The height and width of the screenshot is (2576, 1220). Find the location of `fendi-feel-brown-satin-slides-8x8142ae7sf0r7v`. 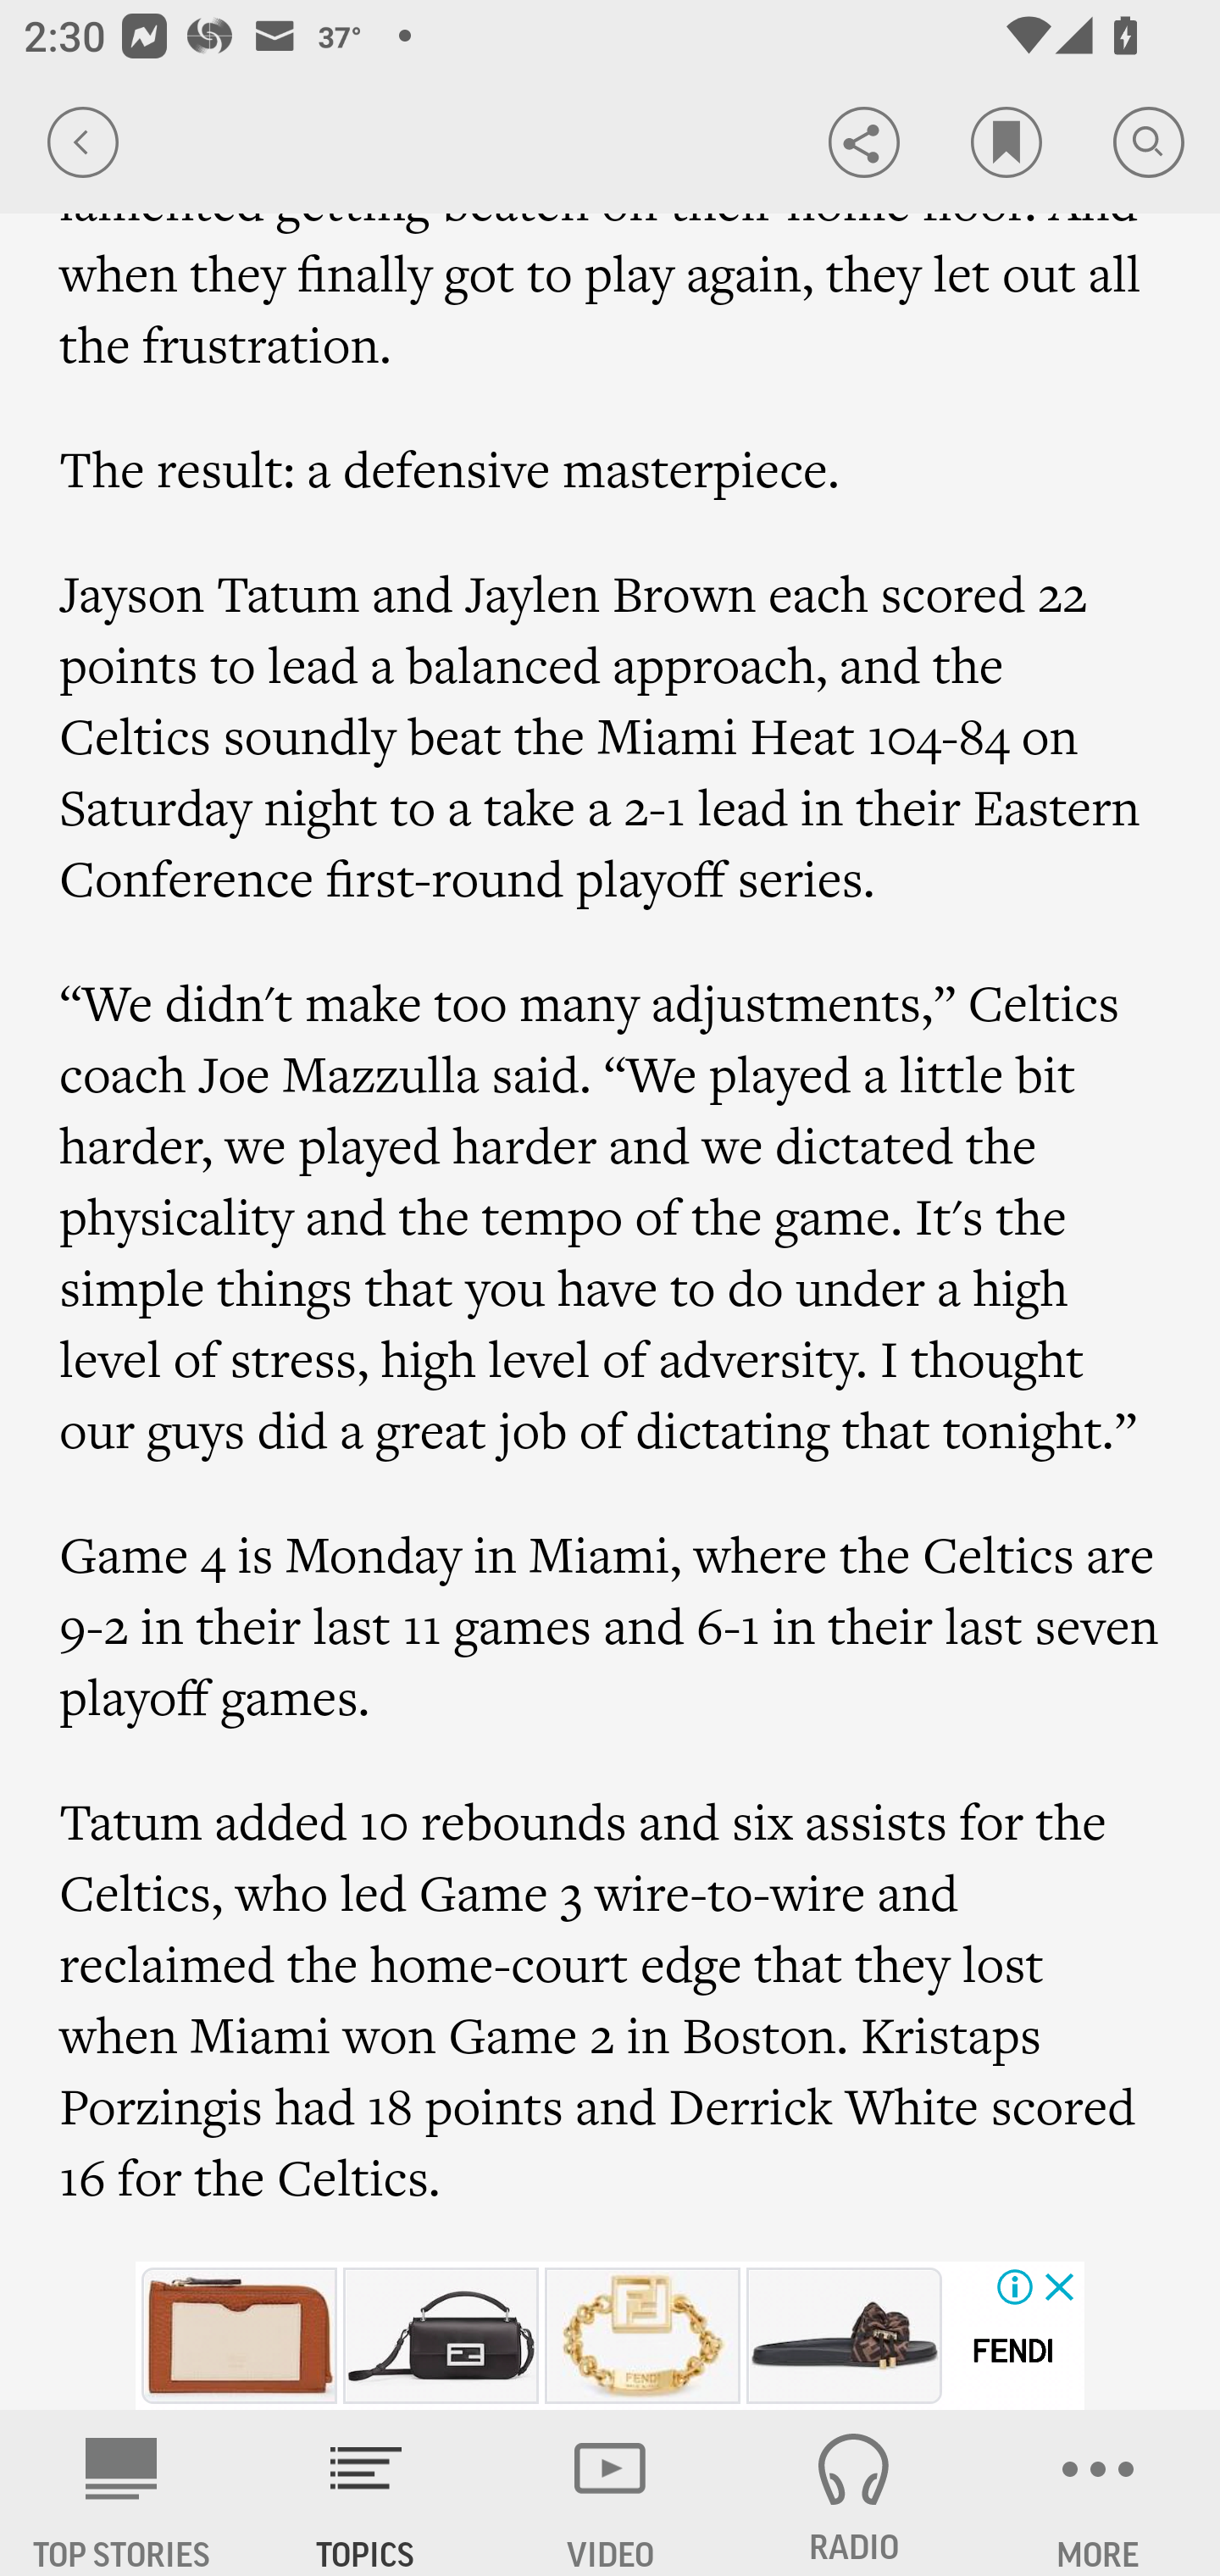

fendi-feel-brown-satin-slides-8x8142ae7sf0r7v is located at coordinates (844, 2335).